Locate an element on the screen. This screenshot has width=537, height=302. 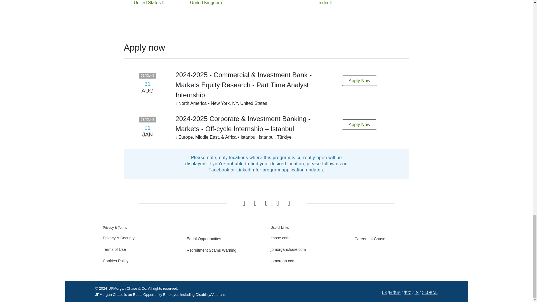
India is located at coordinates (325, 3).